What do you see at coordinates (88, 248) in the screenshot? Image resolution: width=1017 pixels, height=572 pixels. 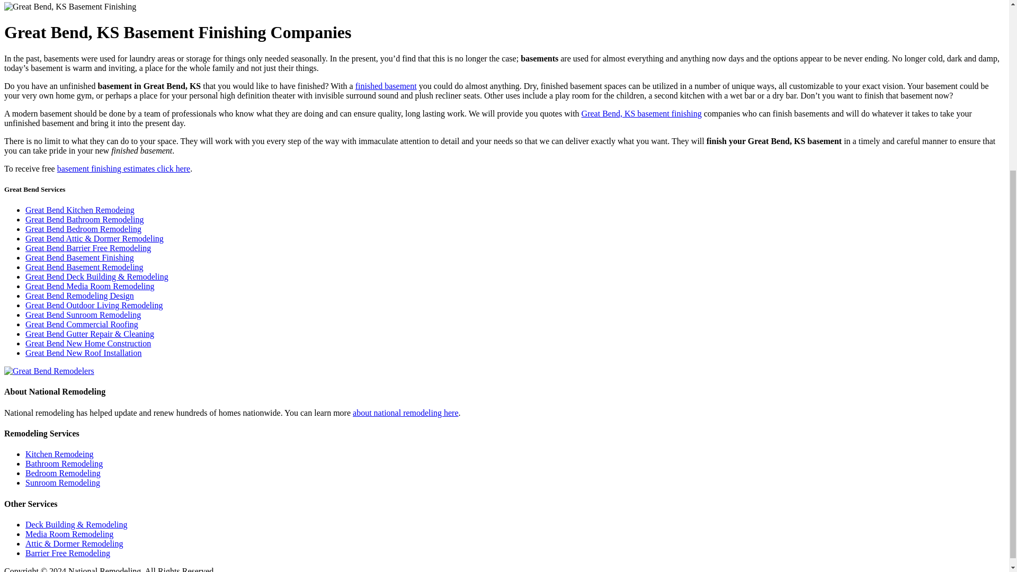 I see `Great Bend Barrier Free Remodeling` at bounding box center [88, 248].